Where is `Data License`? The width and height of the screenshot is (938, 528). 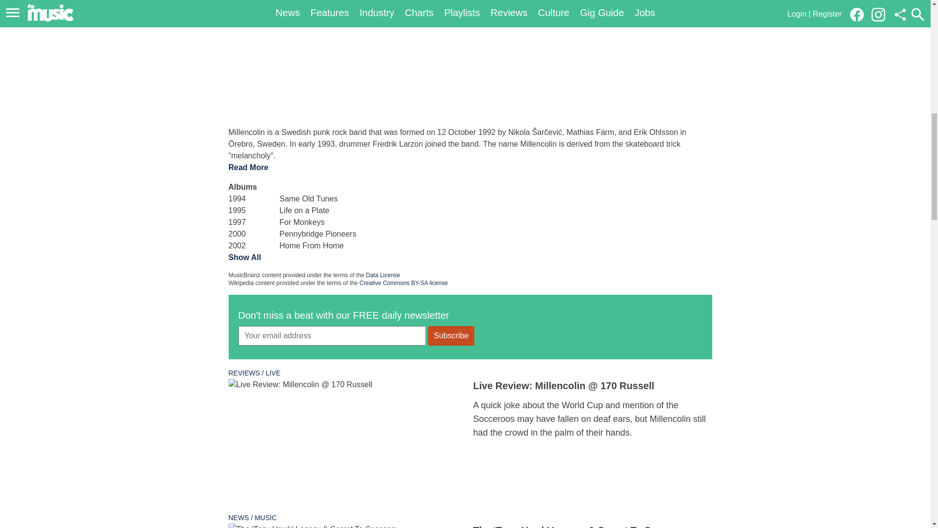
Data License is located at coordinates (383, 275).